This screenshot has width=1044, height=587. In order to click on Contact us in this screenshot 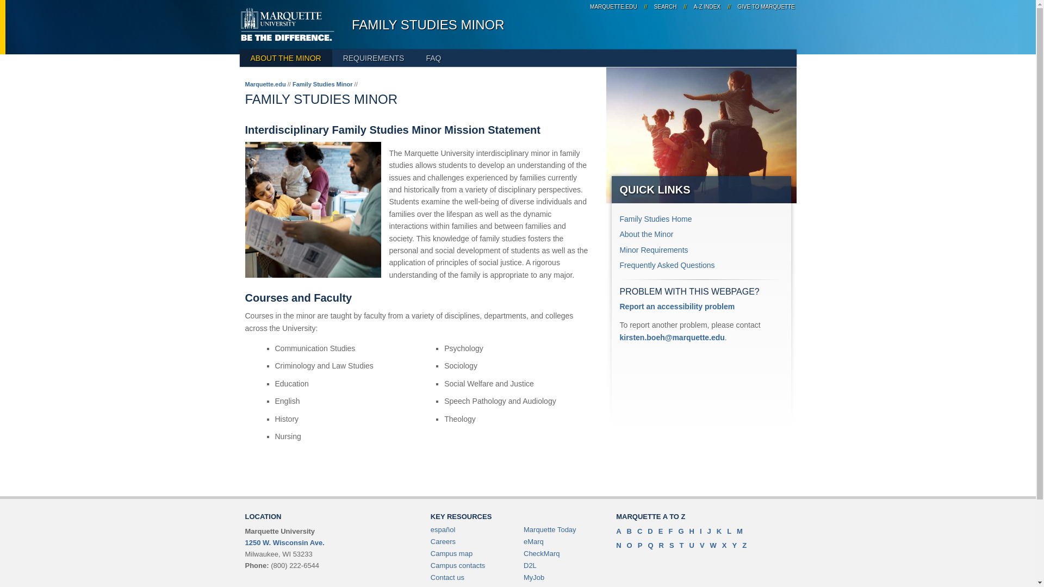, I will do `click(447, 577)`.